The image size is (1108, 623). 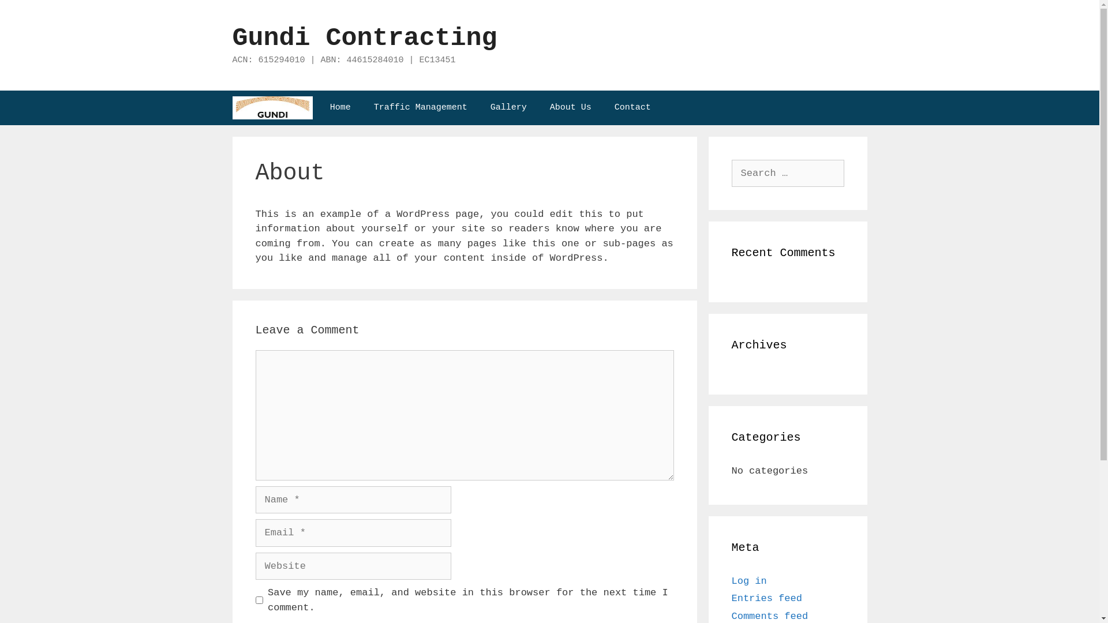 I want to click on Gallery, so click(x=509, y=107).